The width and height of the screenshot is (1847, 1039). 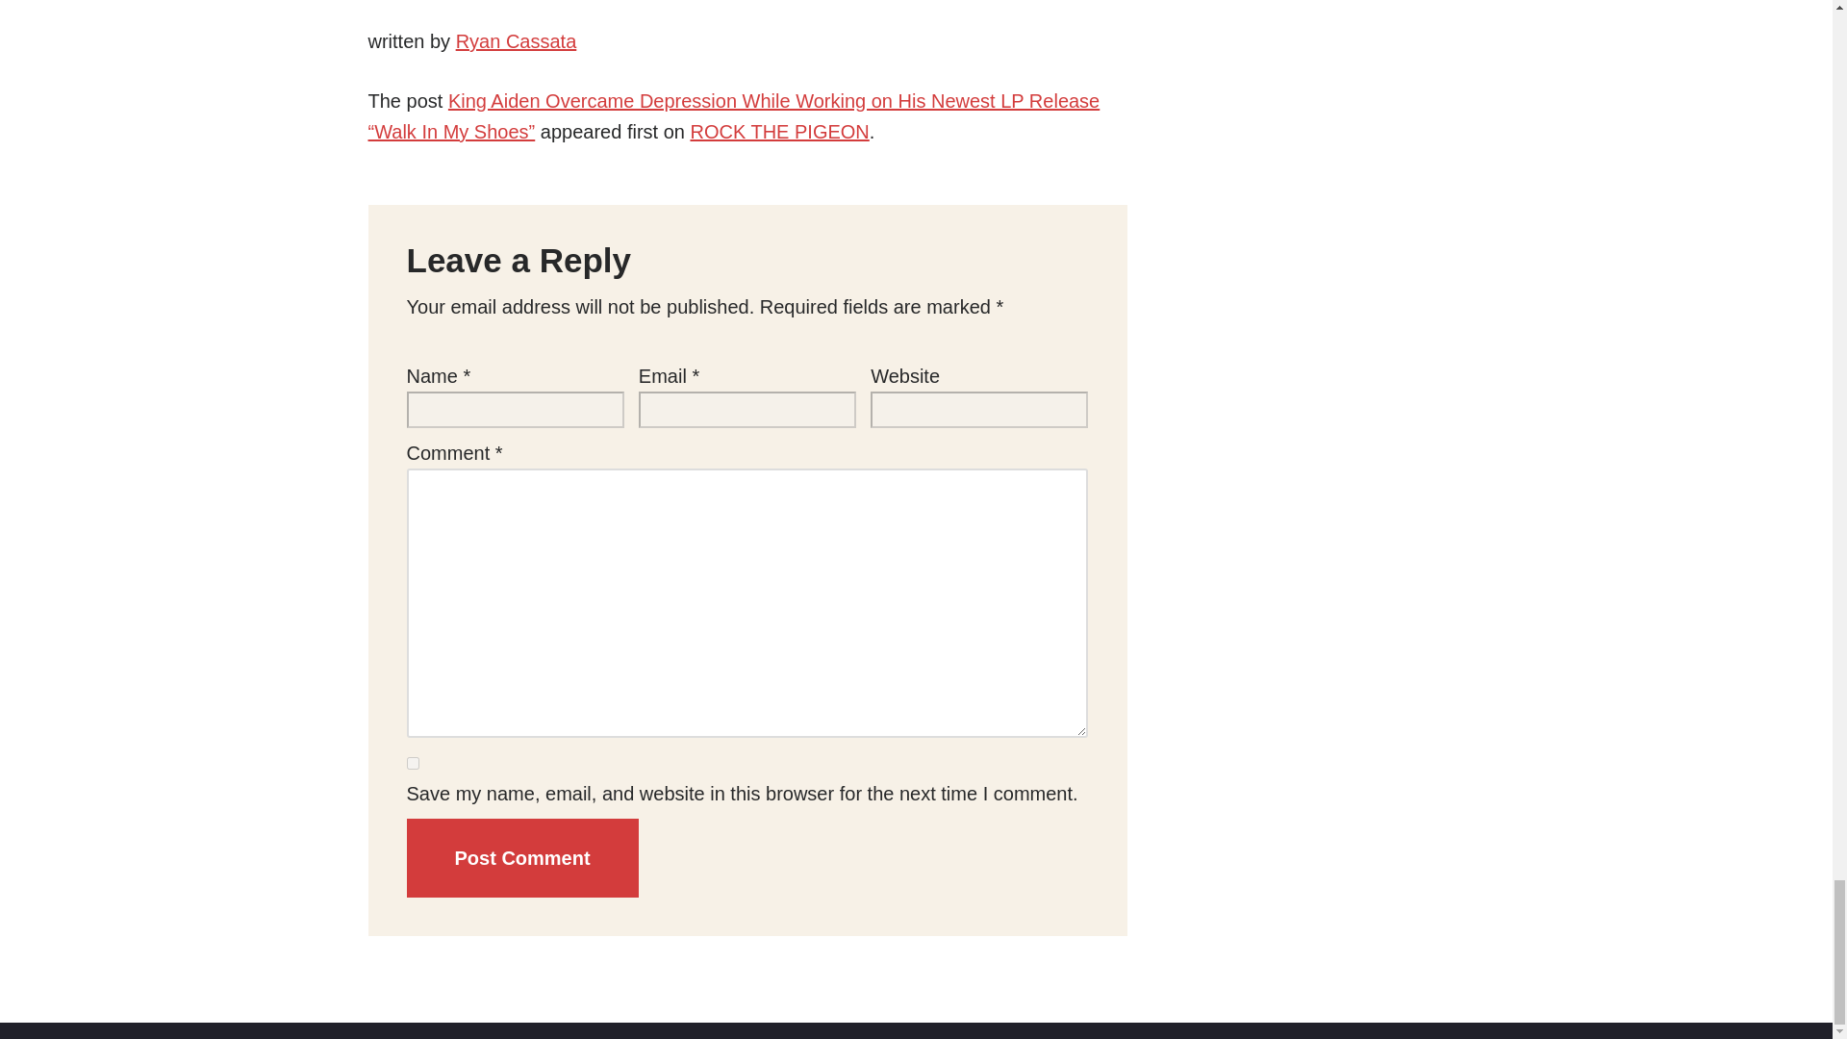 I want to click on yes, so click(x=412, y=764).